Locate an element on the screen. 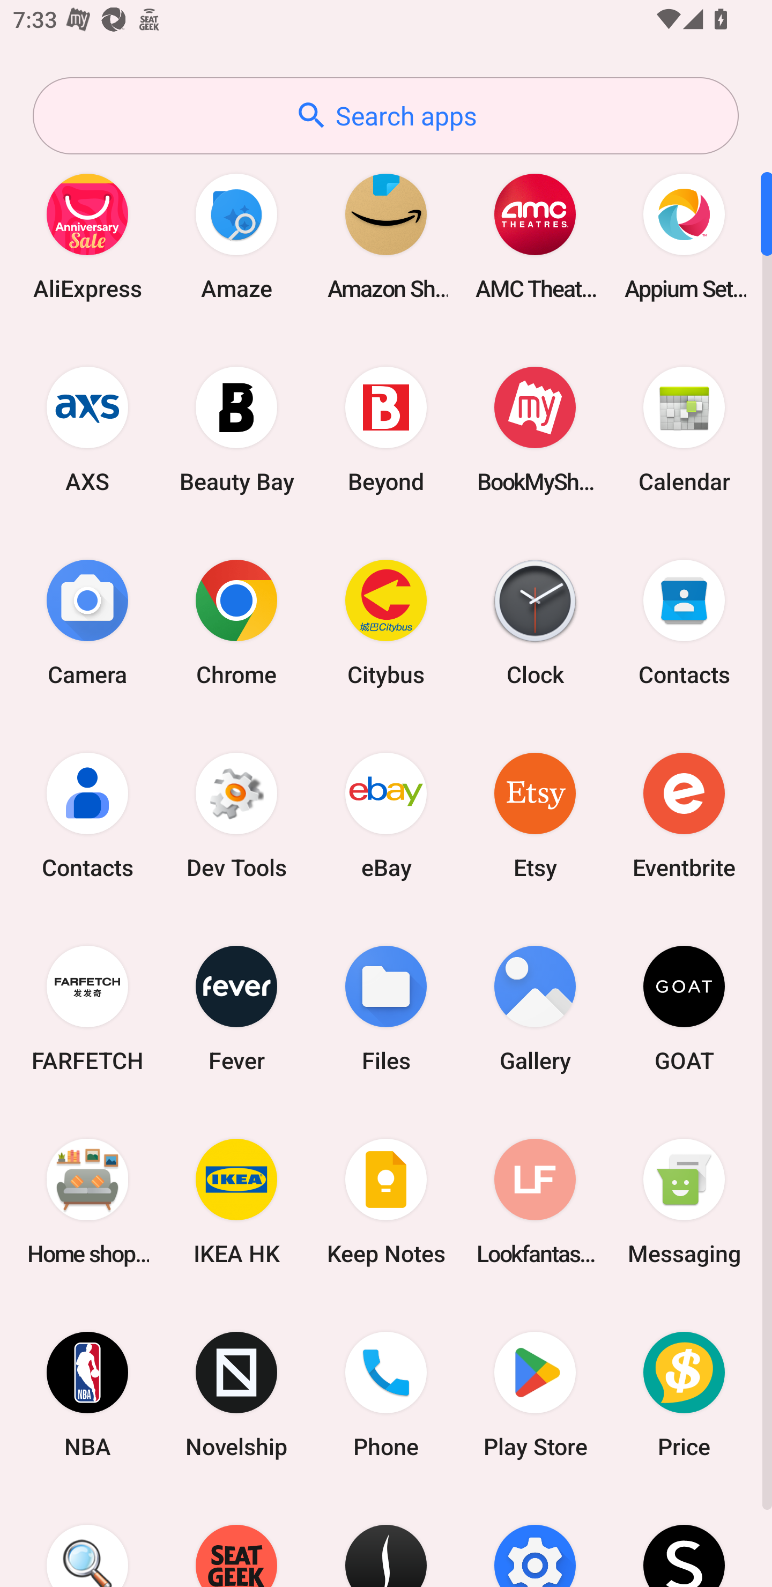 This screenshot has width=772, height=1587. Messaging is located at coordinates (684, 1201).